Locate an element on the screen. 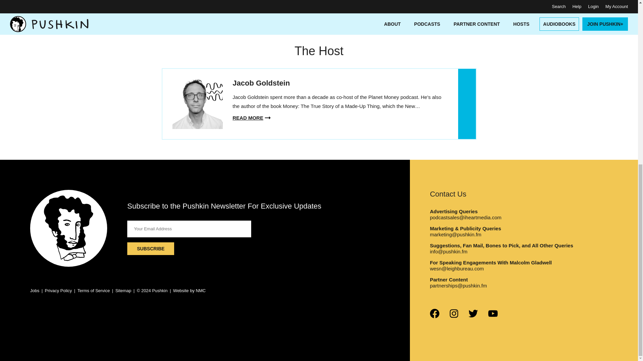  SUBSCRIBE is located at coordinates (151, 248).